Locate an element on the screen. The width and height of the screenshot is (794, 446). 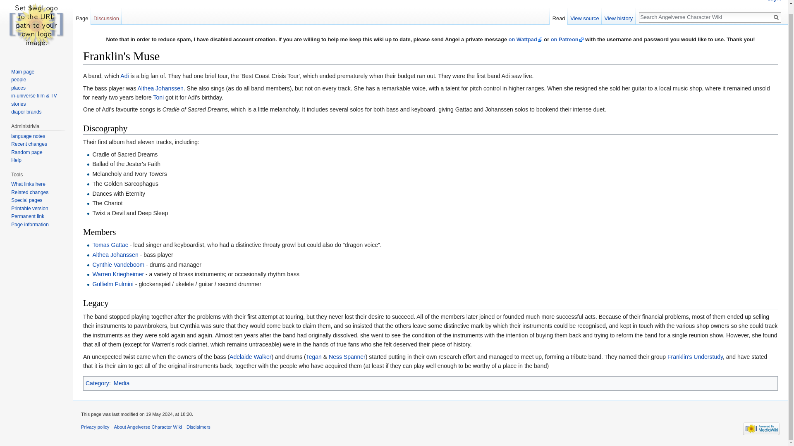
Category is located at coordinates (98, 383).